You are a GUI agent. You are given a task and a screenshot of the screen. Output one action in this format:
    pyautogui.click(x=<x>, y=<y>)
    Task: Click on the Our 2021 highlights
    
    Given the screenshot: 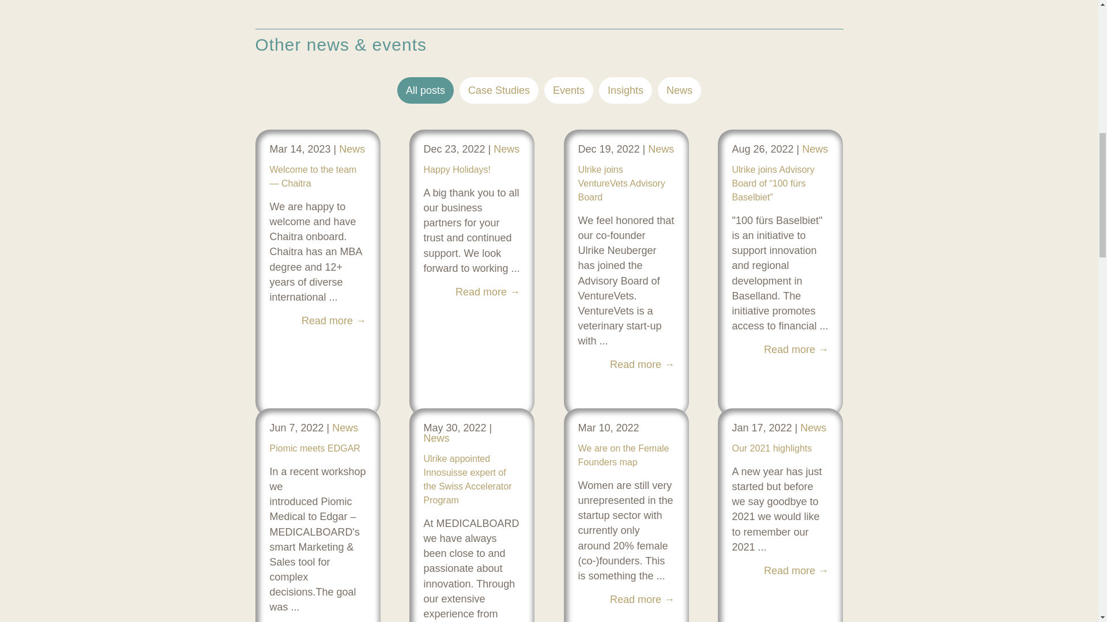 What is the action you would take?
    pyautogui.click(x=772, y=448)
    